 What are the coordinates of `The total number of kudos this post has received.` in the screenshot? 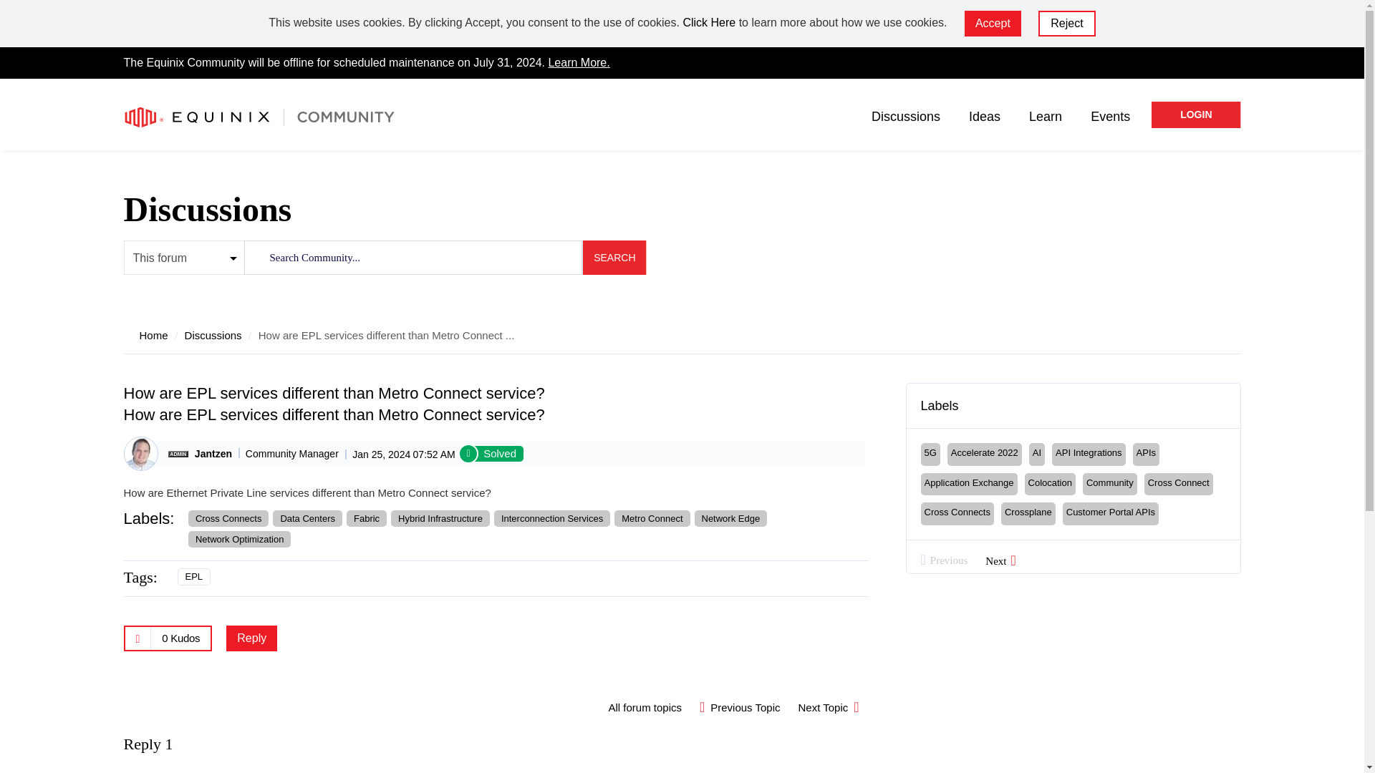 It's located at (180, 638).